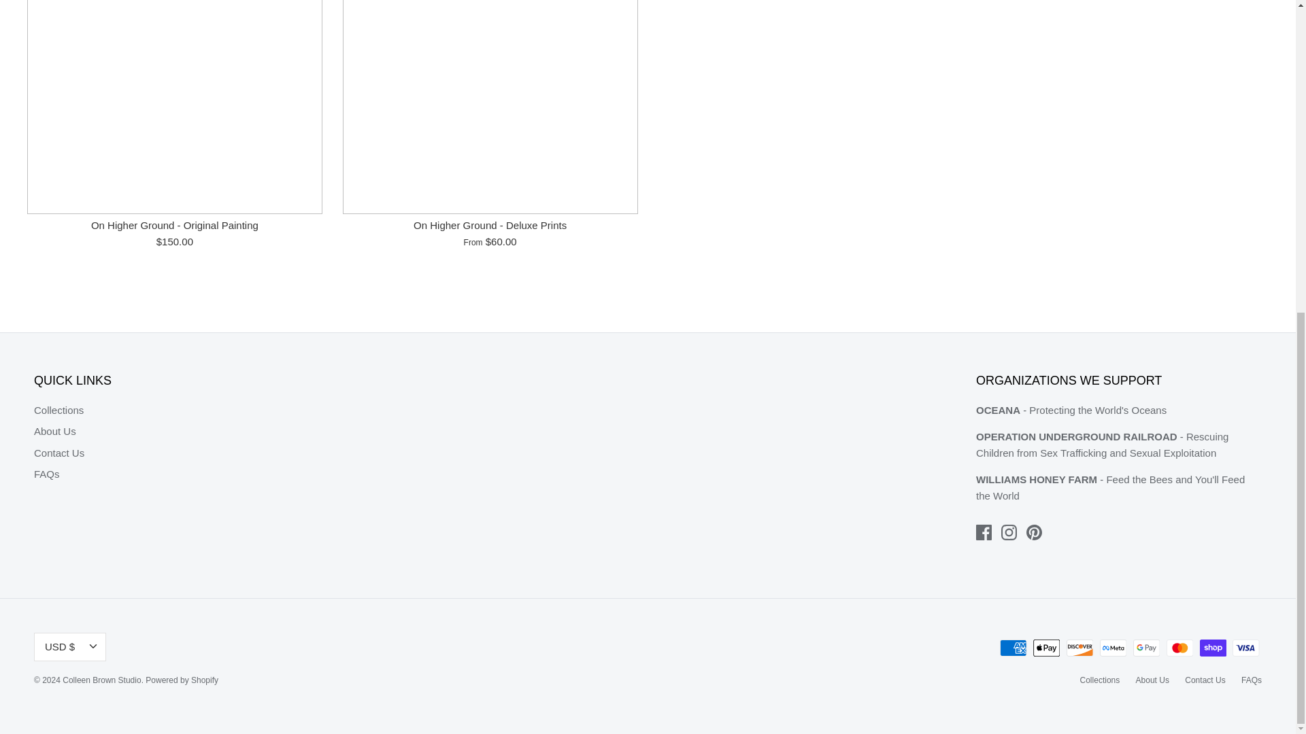 The height and width of the screenshot is (734, 1306). I want to click on Pinterest, so click(1034, 532).